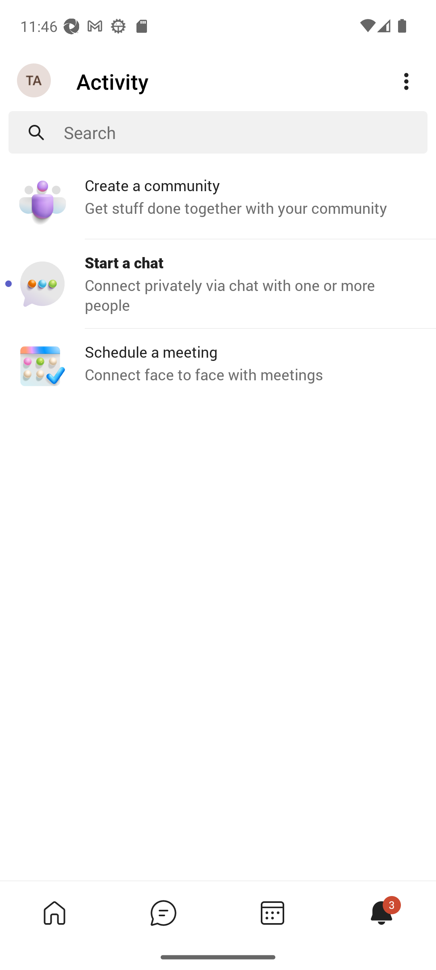  I want to click on Calendar tab,3 of 4, not selected, so click(272, 913).